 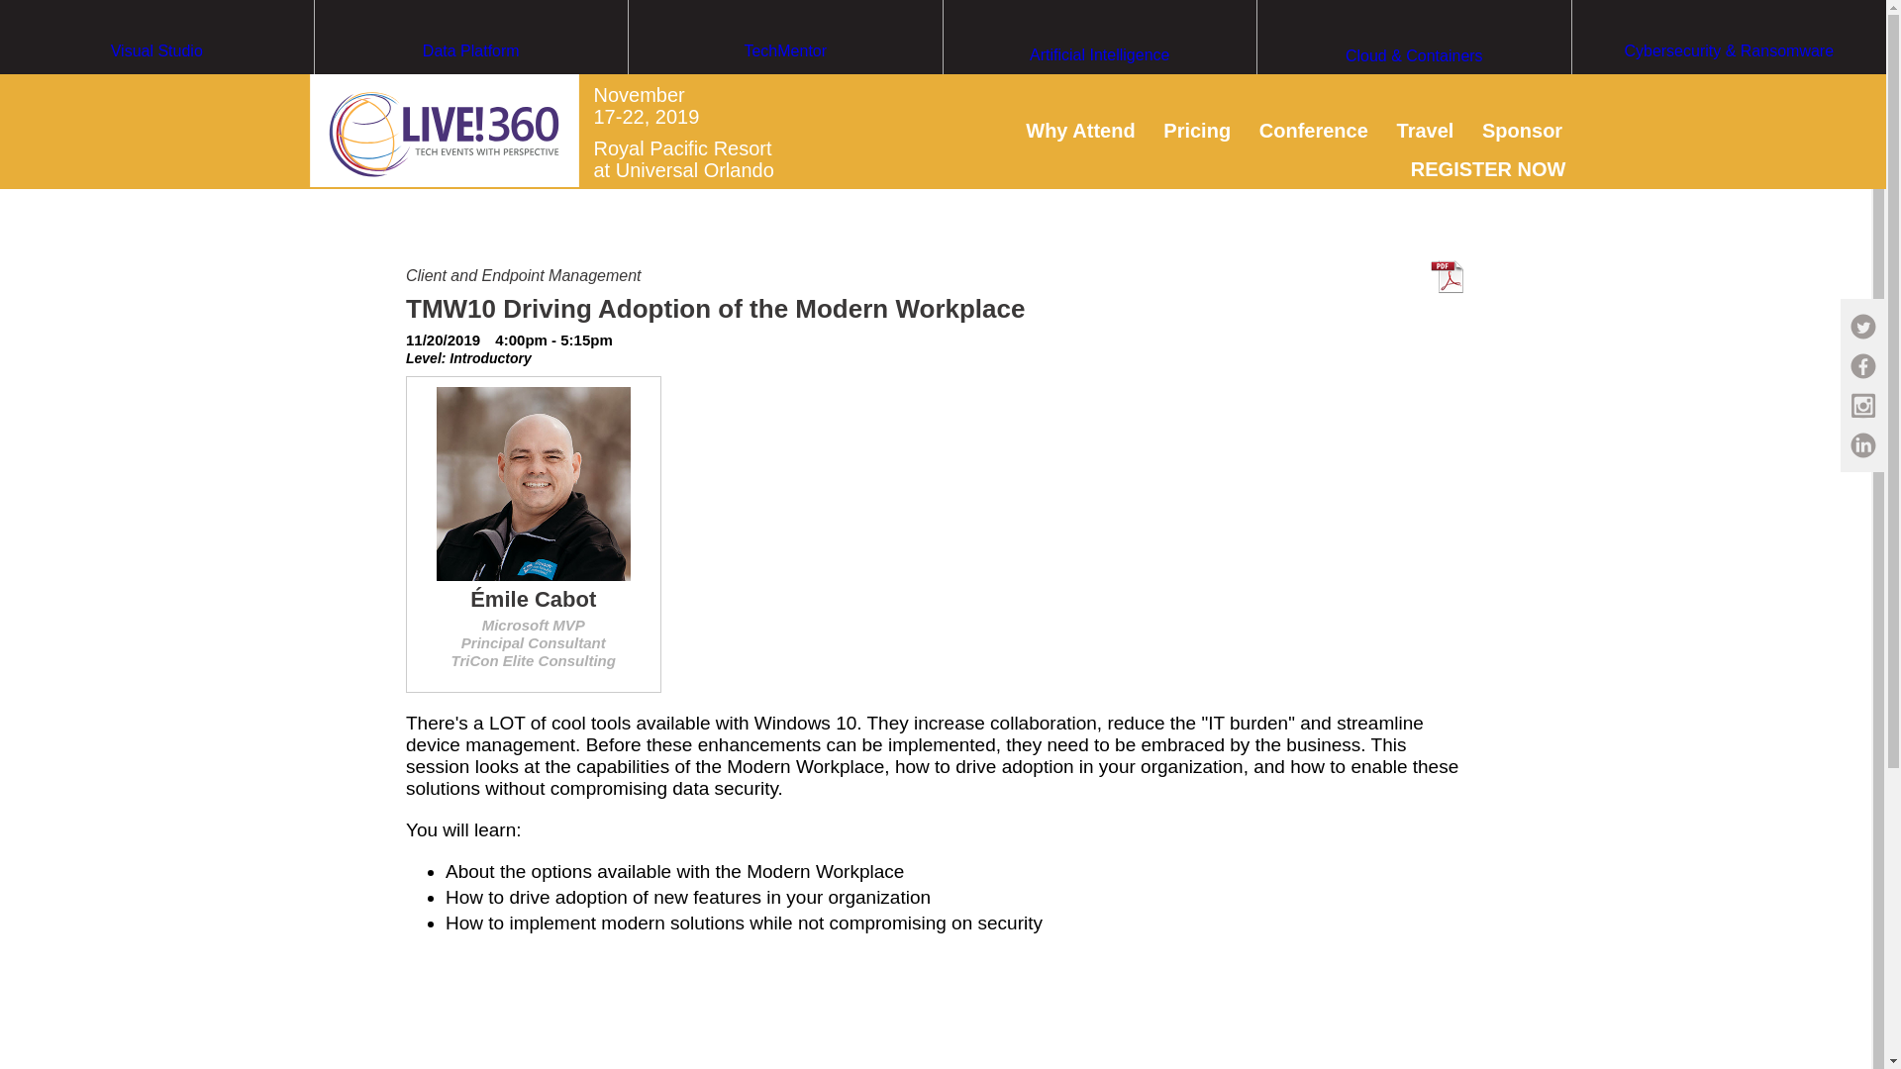 What do you see at coordinates (786, 88) in the screenshot?
I see `TechMentor` at bounding box center [786, 88].